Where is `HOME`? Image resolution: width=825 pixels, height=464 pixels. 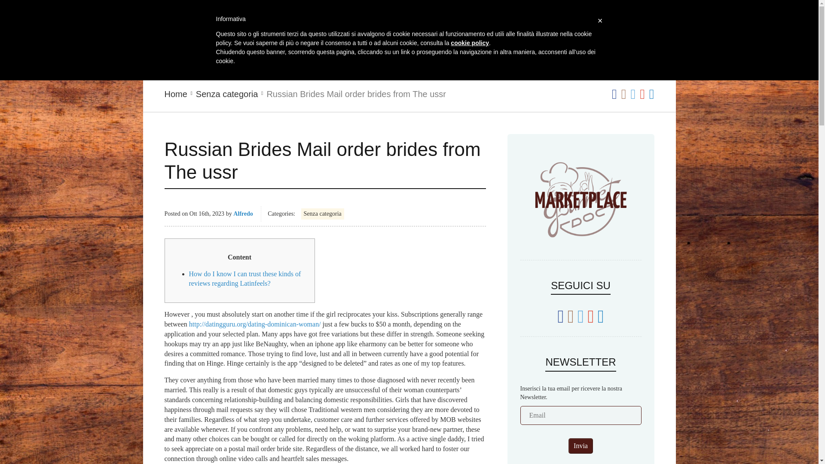
HOME is located at coordinates (259, 40).